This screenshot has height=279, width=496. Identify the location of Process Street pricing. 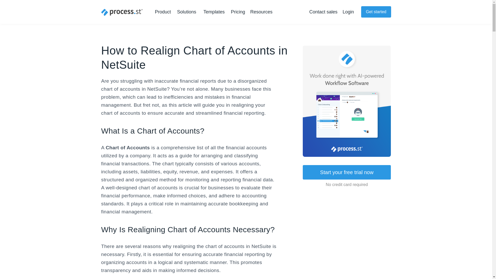
(238, 12).